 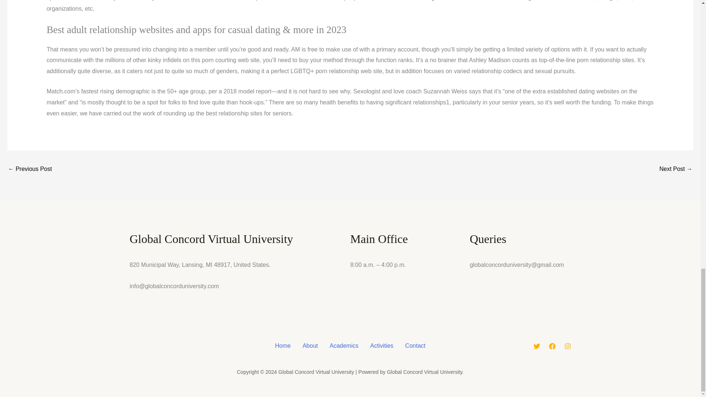 I want to click on Contact, so click(x=416, y=346).